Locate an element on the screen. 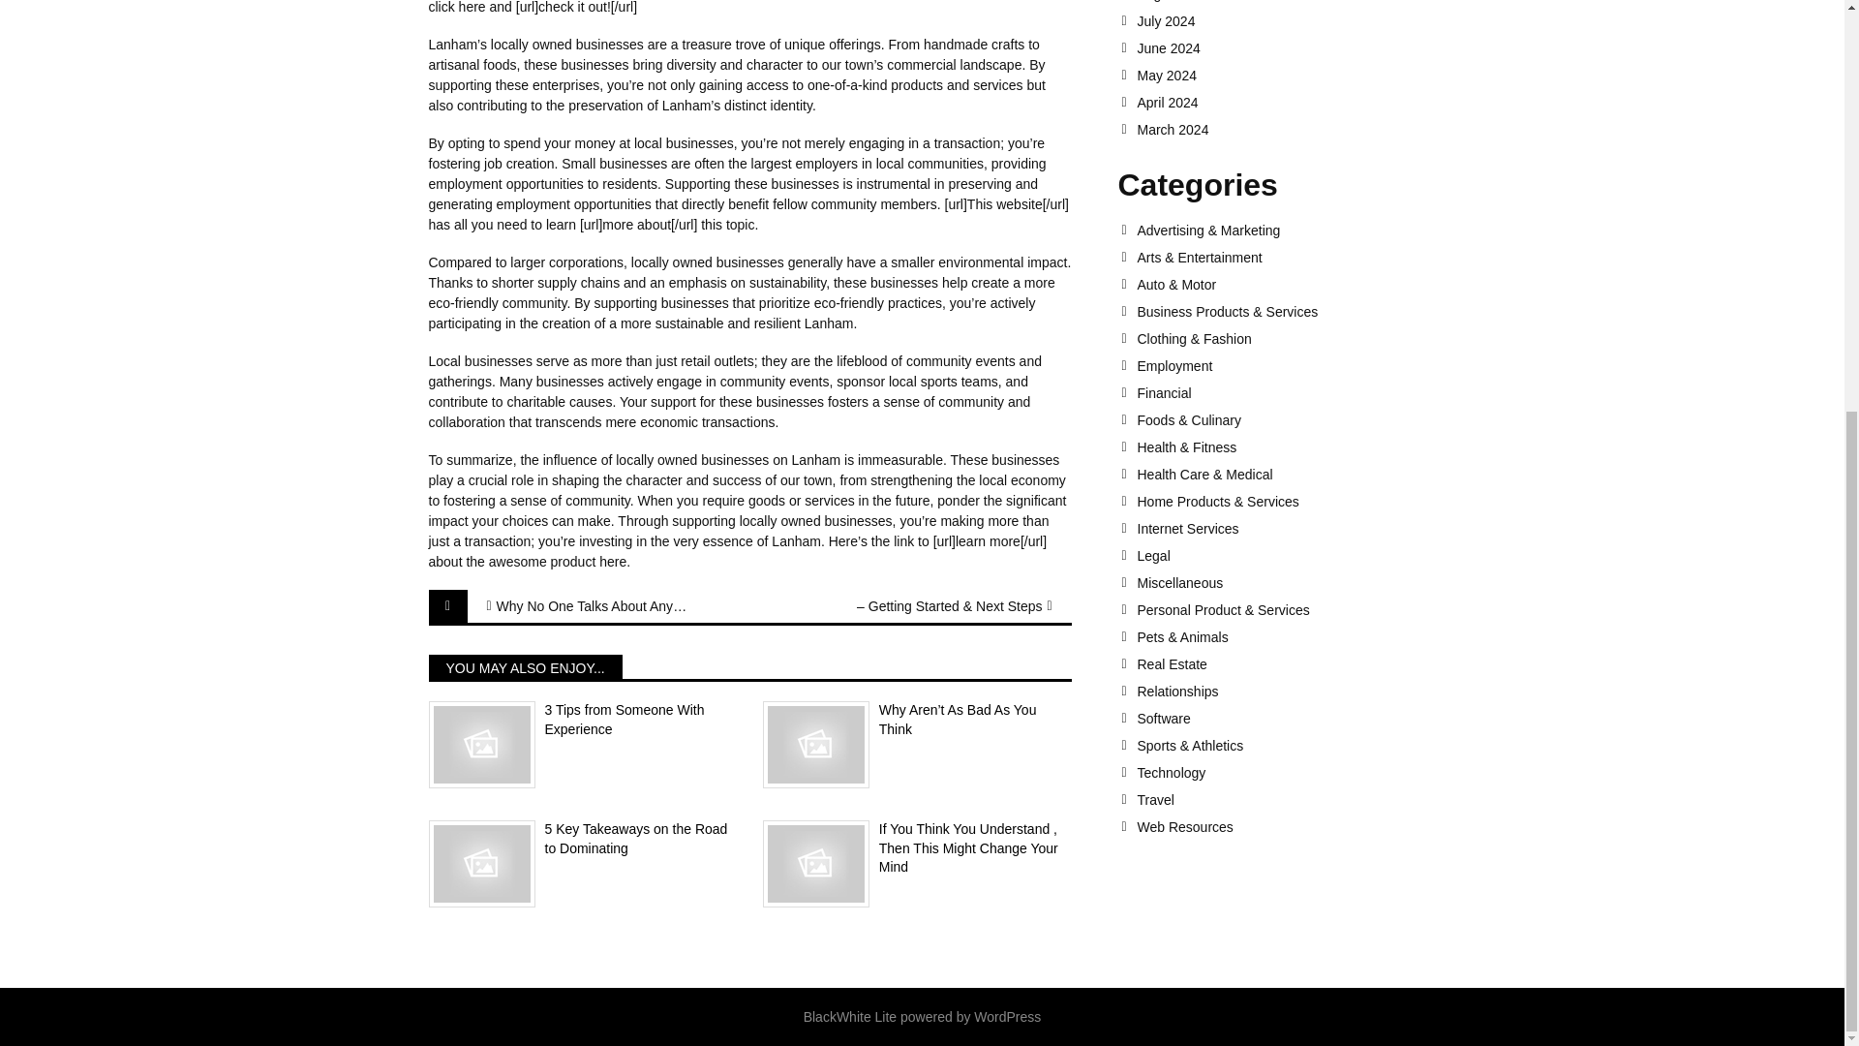 This screenshot has width=1859, height=1046. Employment is located at coordinates (1275, 366).